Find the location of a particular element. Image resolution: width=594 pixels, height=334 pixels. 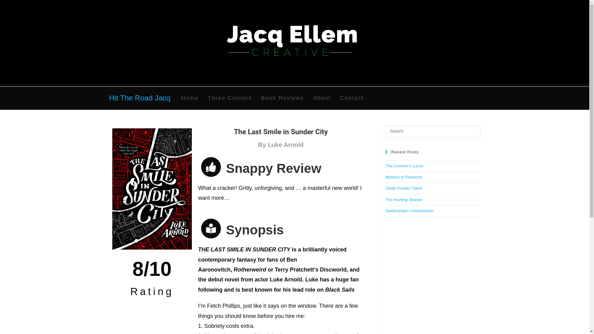

Book Reviews is located at coordinates (282, 98).